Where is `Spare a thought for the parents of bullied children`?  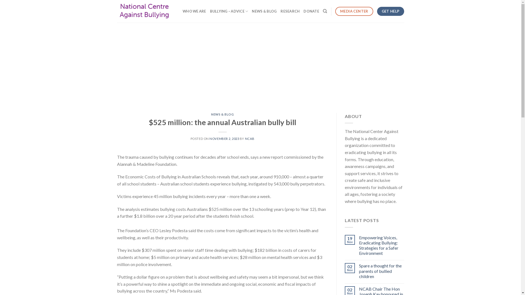
Spare a thought for the parents of bullied children is located at coordinates (382, 271).